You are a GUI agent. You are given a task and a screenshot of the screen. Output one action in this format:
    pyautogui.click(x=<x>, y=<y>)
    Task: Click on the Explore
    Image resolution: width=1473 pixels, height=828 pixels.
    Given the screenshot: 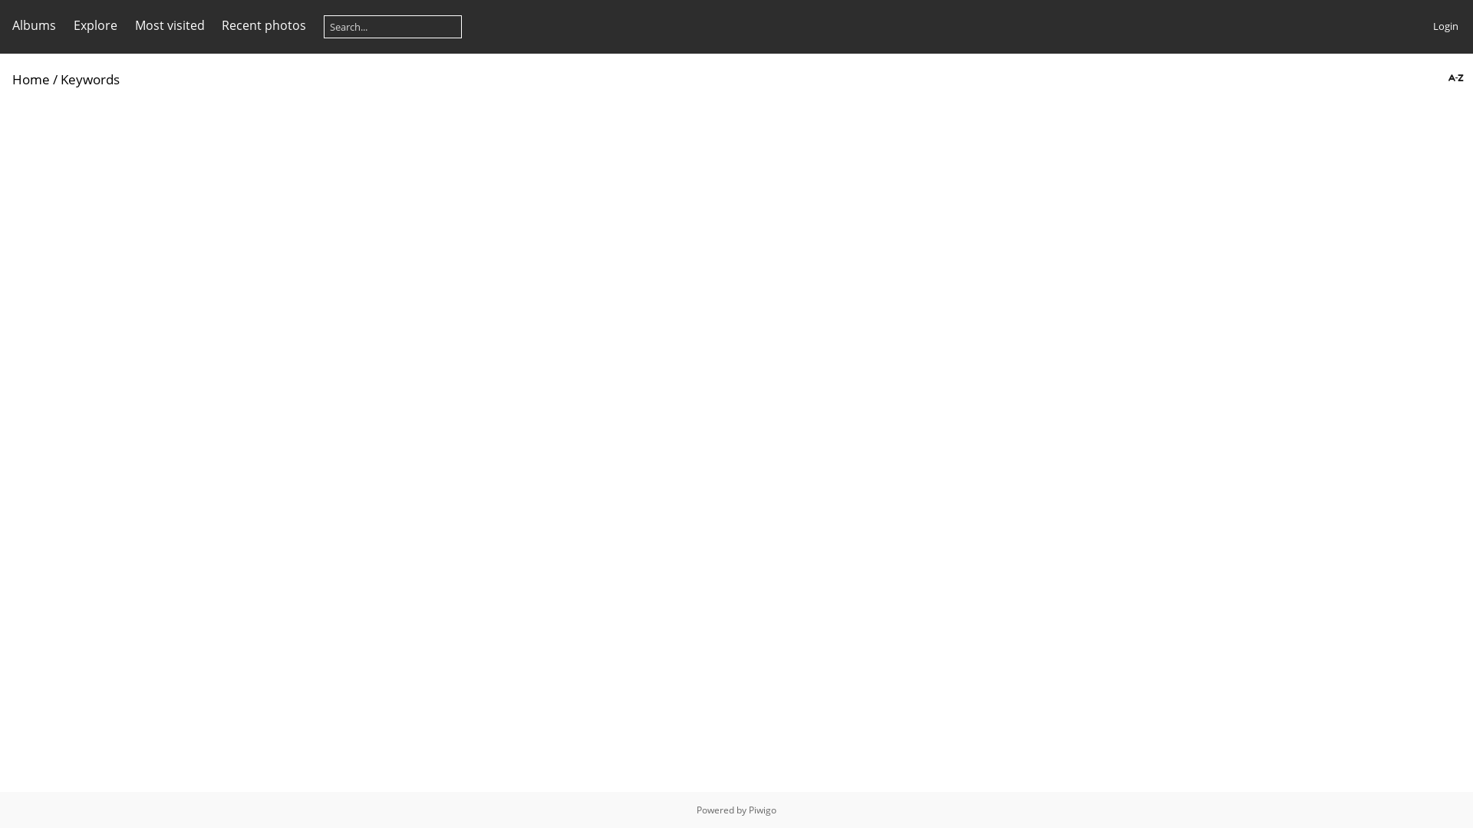 What is the action you would take?
    pyautogui.click(x=95, y=25)
    